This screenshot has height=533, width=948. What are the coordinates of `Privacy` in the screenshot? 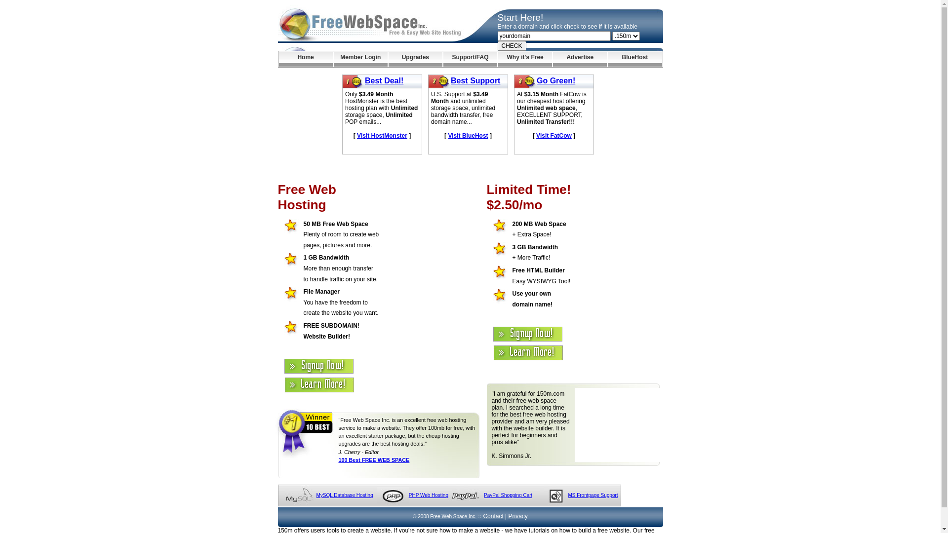 It's located at (518, 516).